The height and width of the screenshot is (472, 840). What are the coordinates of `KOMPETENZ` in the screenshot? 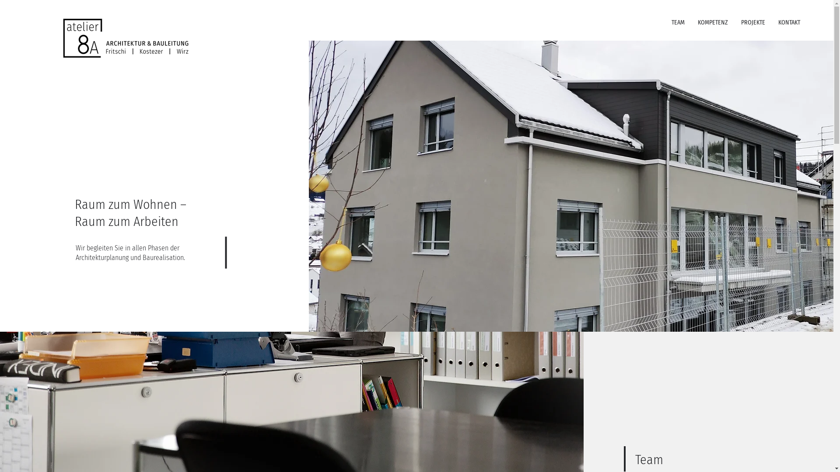 It's located at (713, 23).